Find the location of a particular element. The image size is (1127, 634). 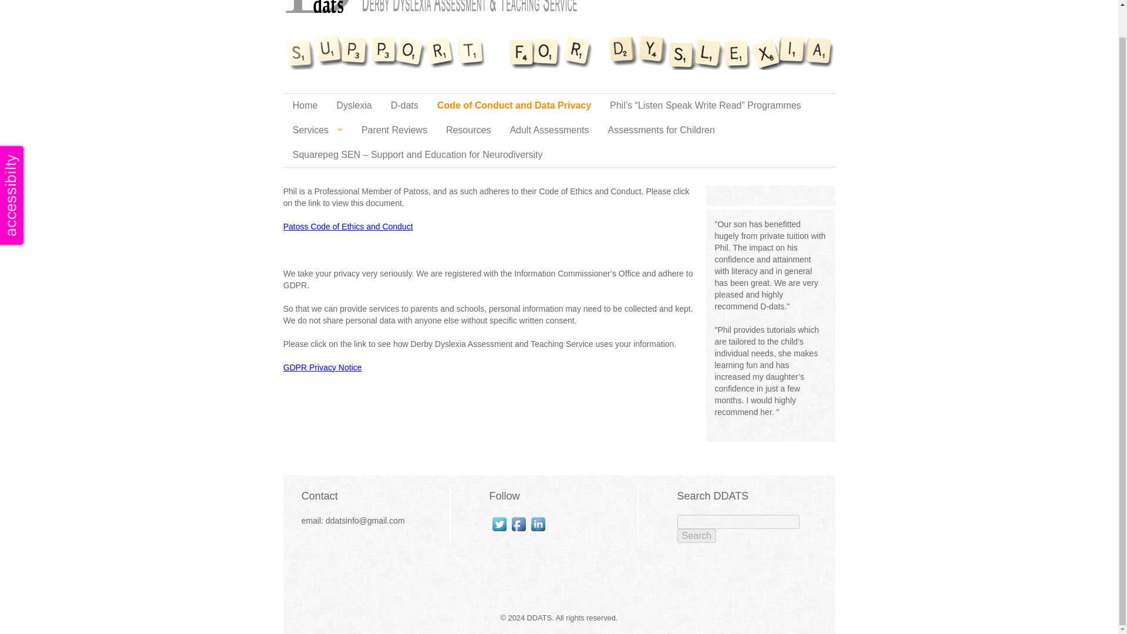

Code of Conduct and Data Privacy is located at coordinates (514, 105).